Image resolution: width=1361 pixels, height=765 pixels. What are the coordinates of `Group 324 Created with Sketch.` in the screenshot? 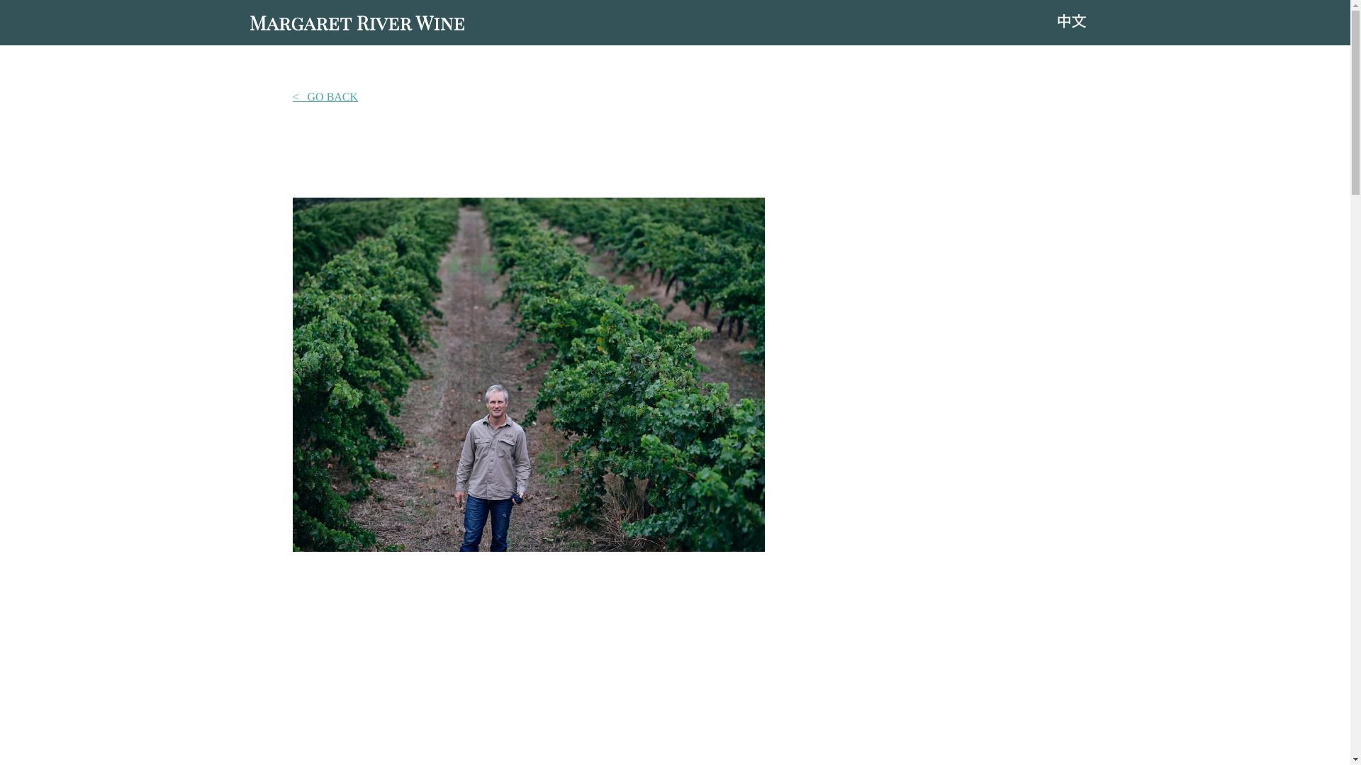 It's located at (1072, 10).